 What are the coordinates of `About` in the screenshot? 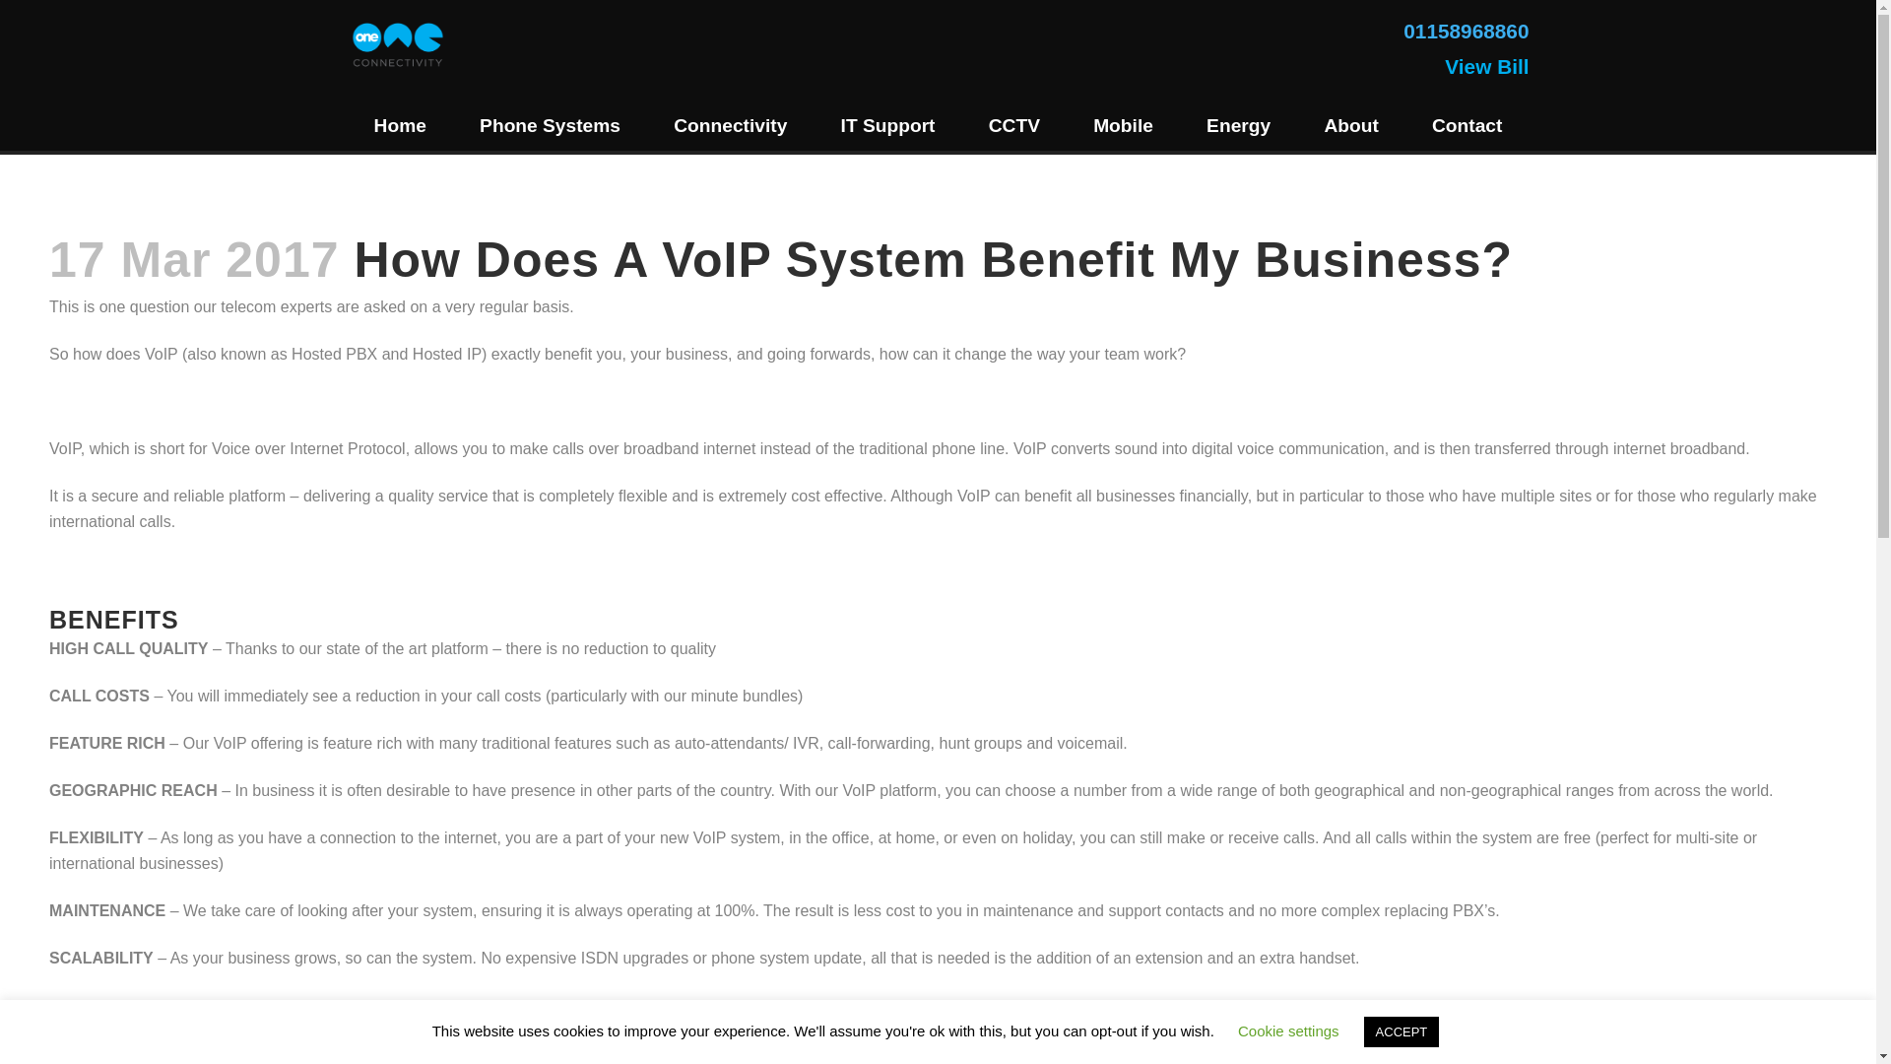 It's located at (1351, 126).